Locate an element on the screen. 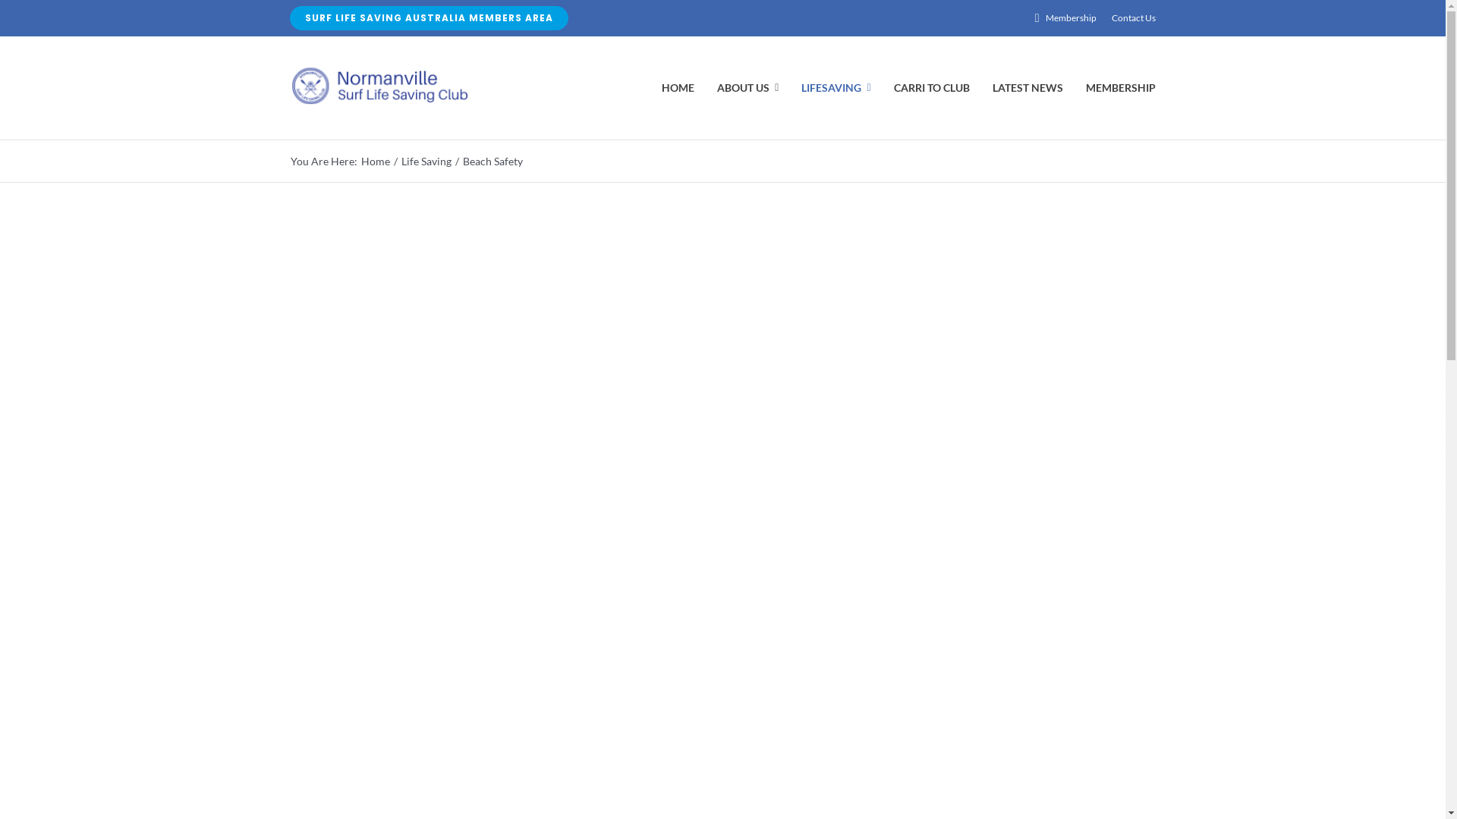  Contact Us is located at coordinates (1134, 18).